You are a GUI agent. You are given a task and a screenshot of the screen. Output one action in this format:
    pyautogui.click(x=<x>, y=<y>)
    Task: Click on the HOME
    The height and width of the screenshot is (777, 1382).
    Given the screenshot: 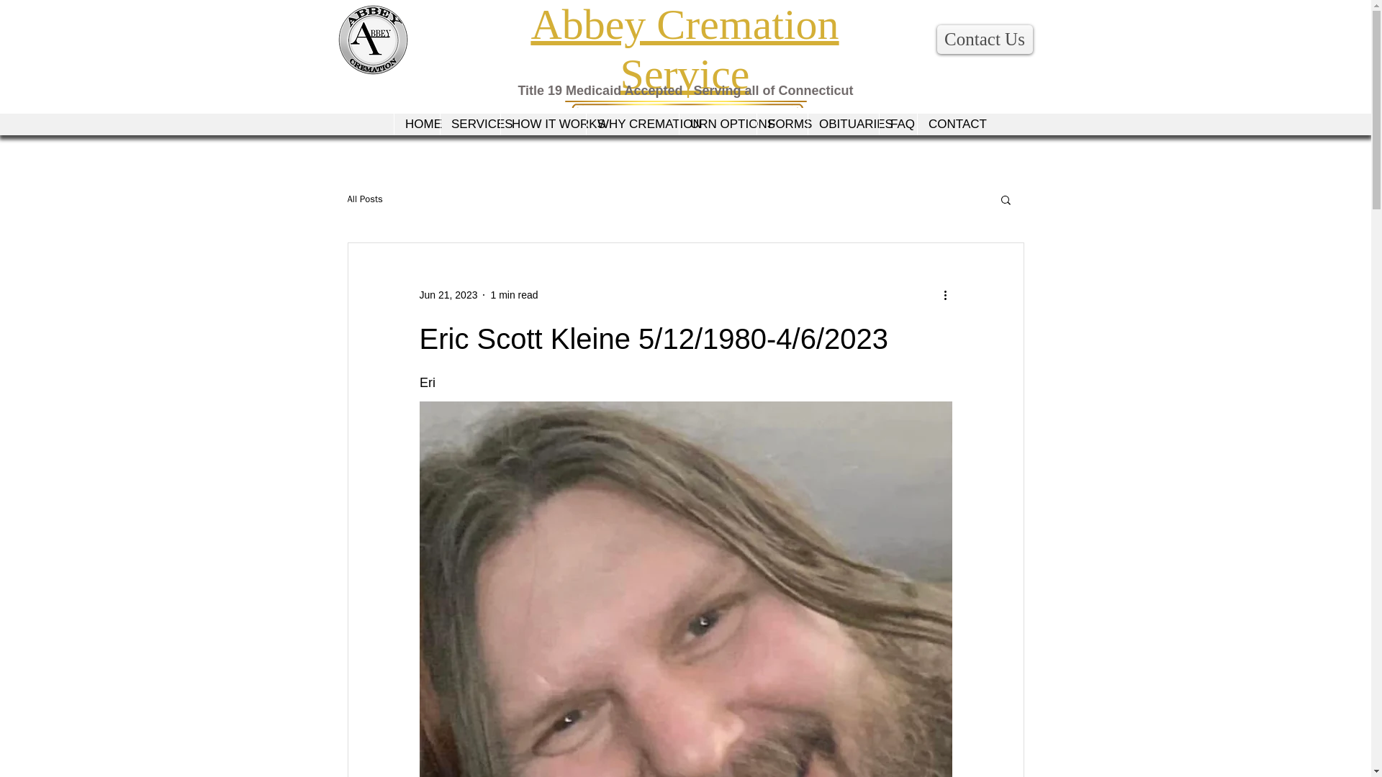 What is the action you would take?
    pyautogui.click(x=416, y=124)
    